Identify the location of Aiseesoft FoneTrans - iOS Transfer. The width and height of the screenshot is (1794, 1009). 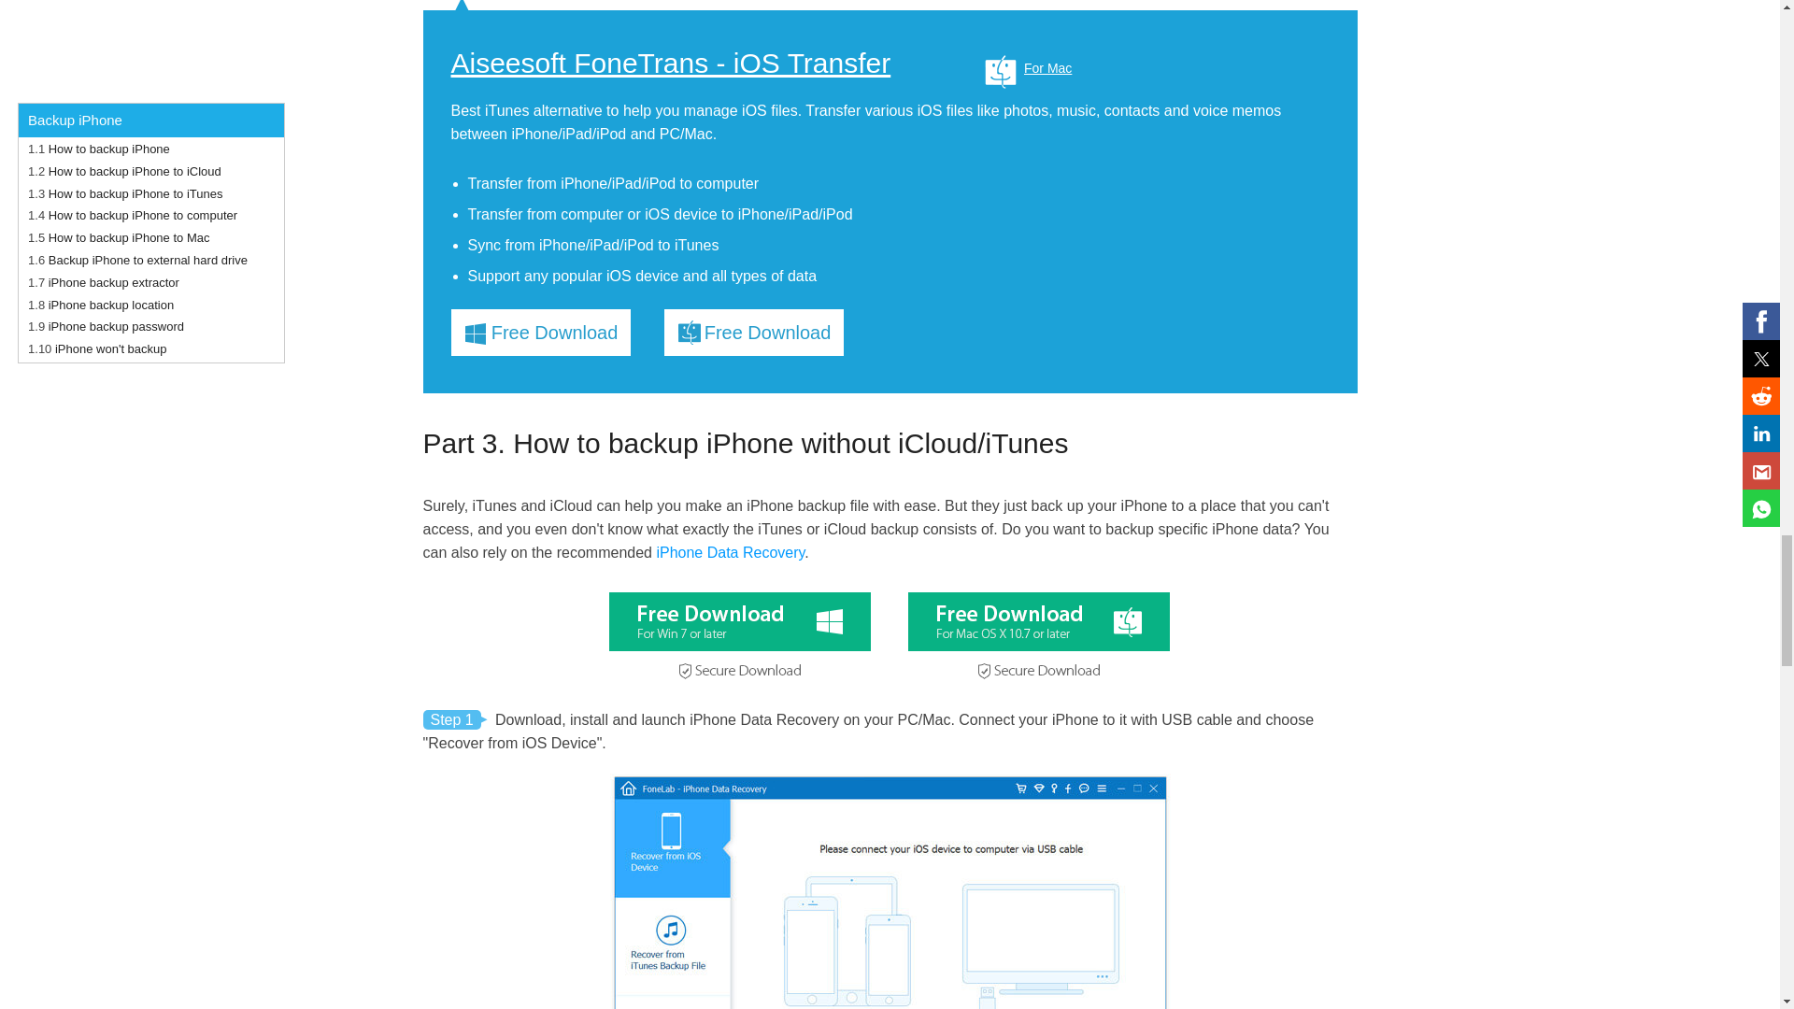
(669, 64).